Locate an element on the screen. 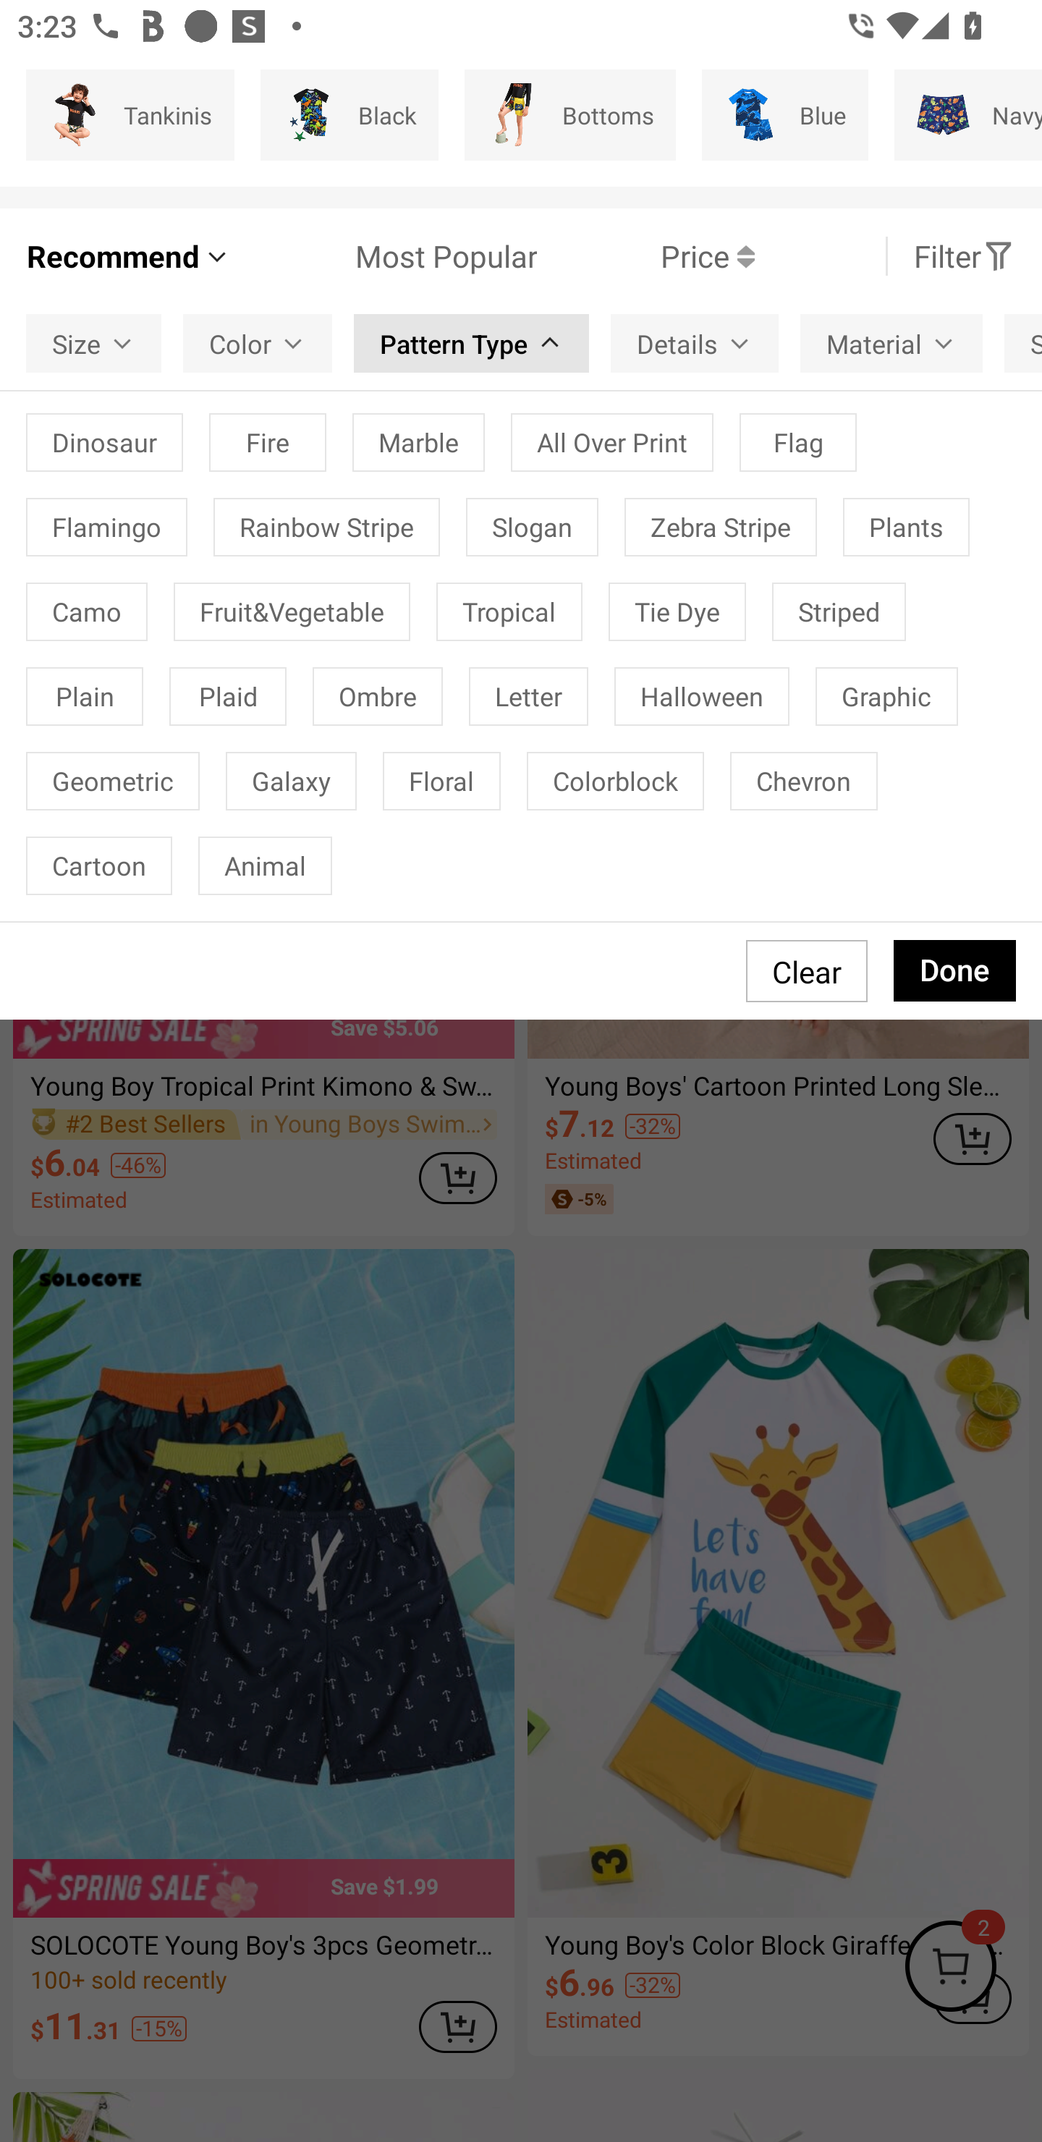 This screenshot has width=1042, height=2142. Filter is located at coordinates (964, 256).